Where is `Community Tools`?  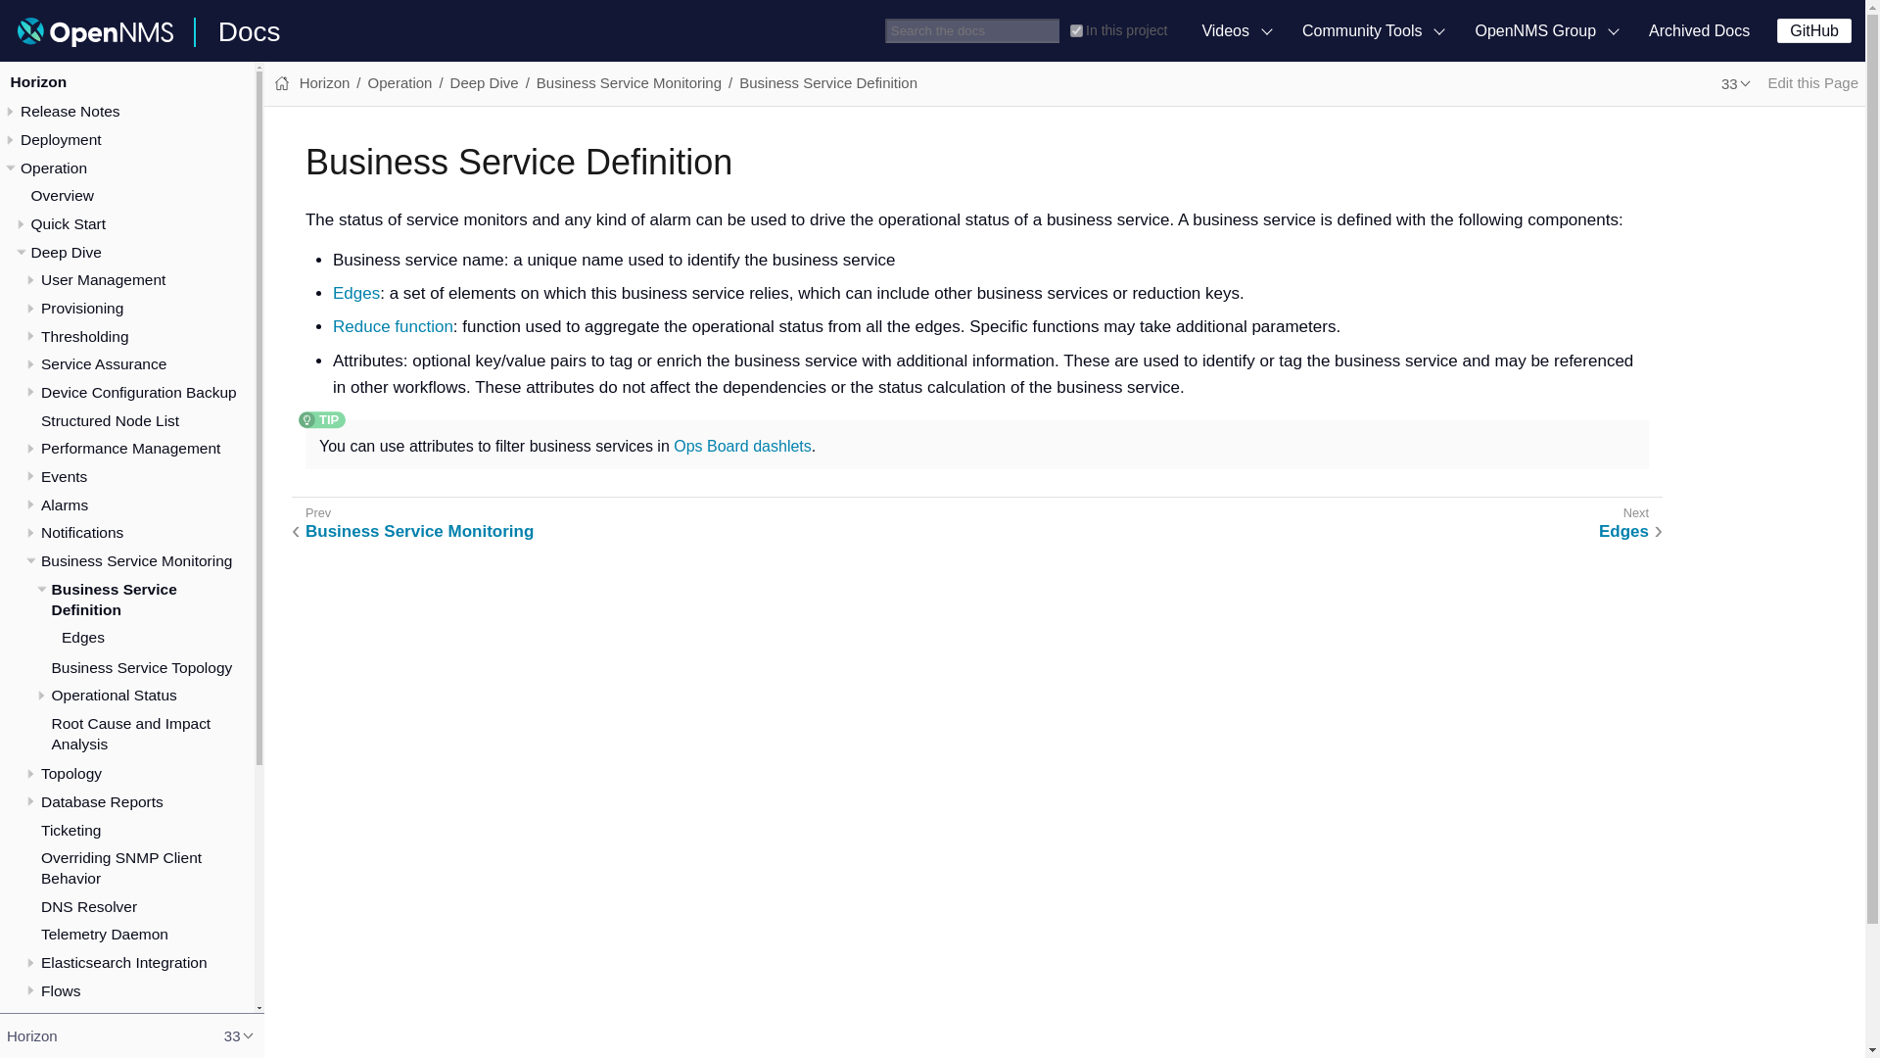 Community Tools is located at coordinates (1374, 30).